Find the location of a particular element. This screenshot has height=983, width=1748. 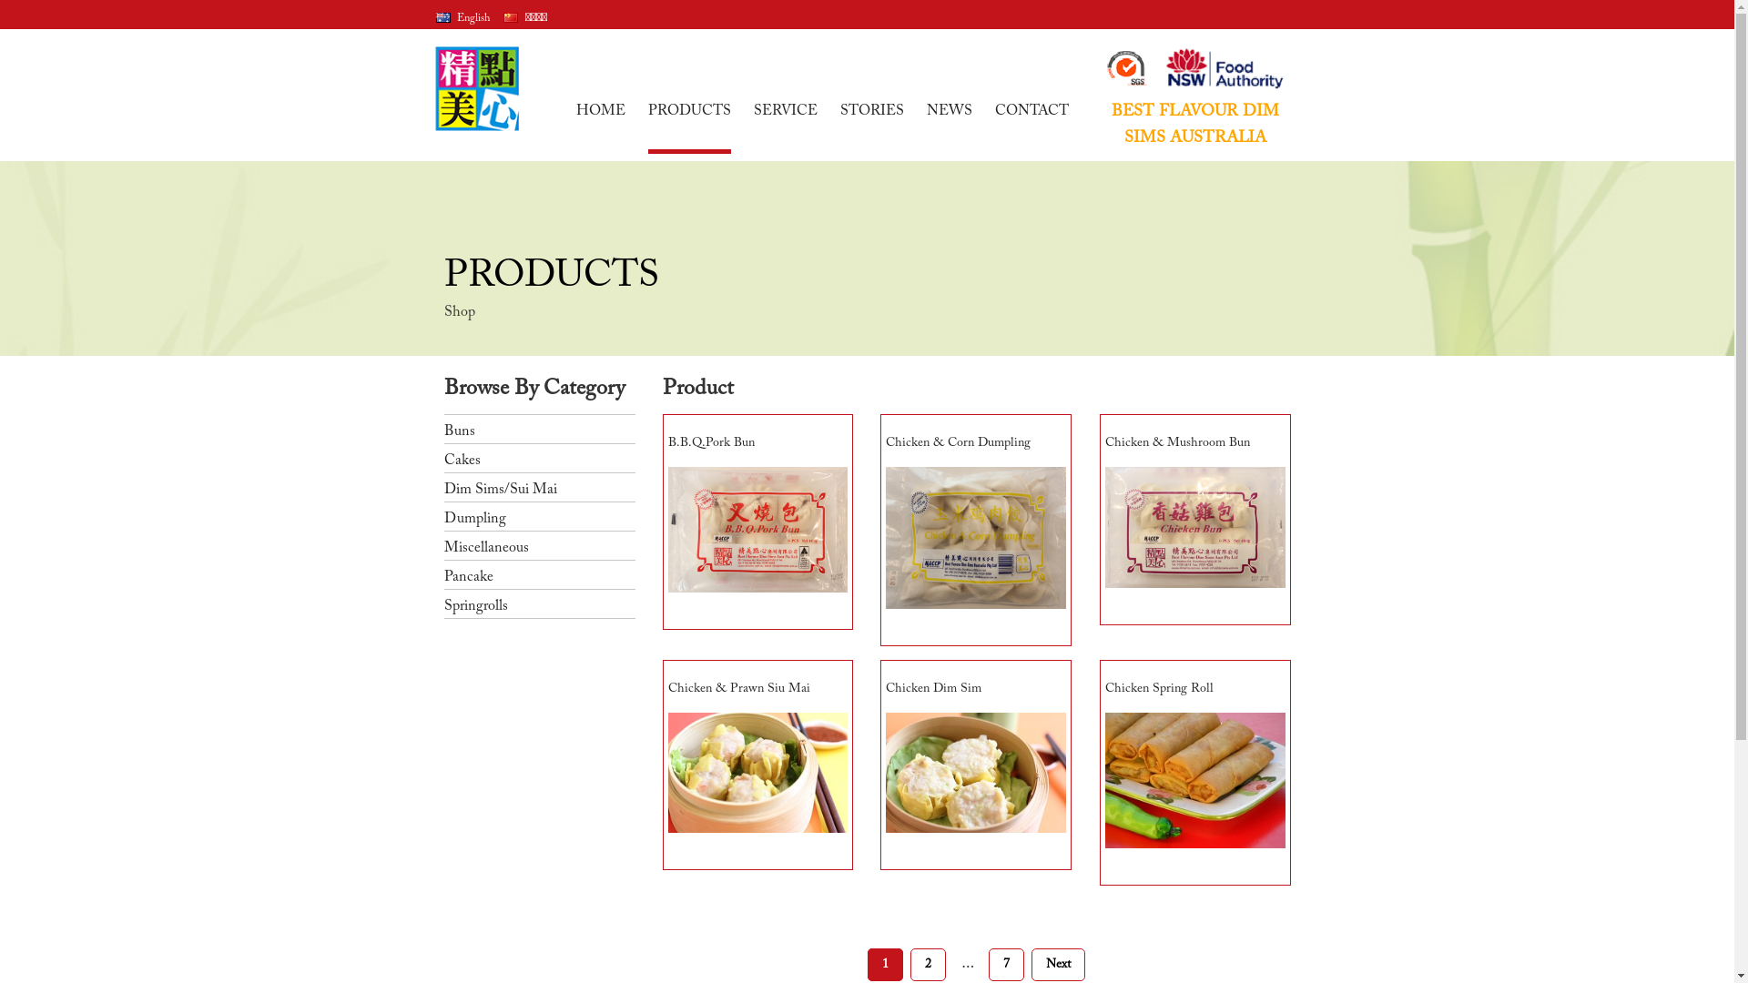

Dim Sims/Sui Mai is located at coordinates (540, 488).